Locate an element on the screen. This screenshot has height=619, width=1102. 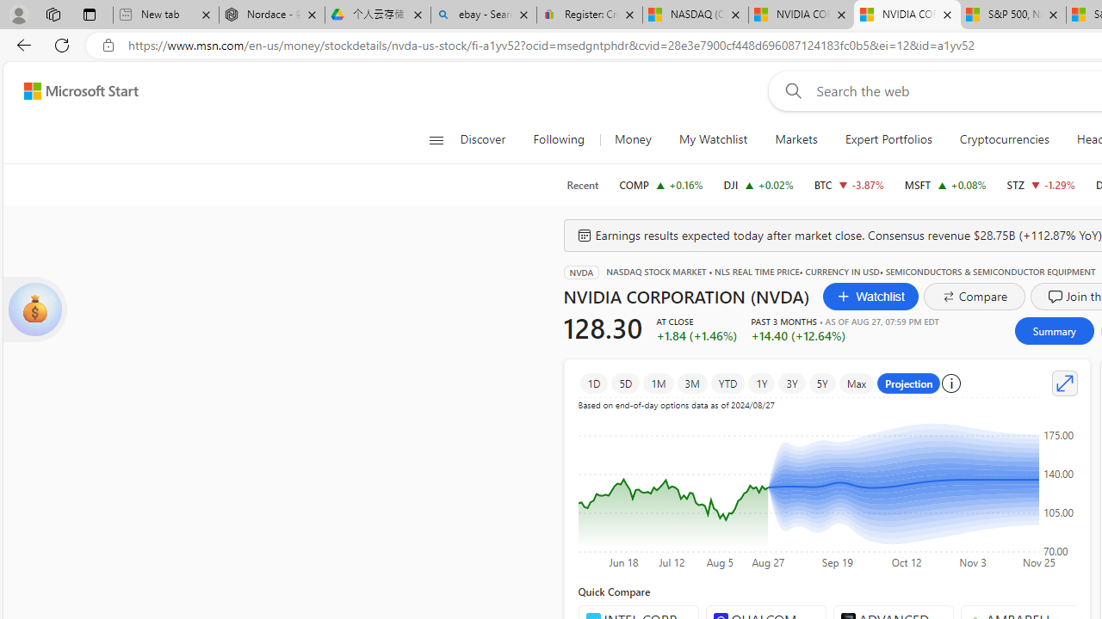
Cryptocurrencies is located at coordinates (1004, 139).